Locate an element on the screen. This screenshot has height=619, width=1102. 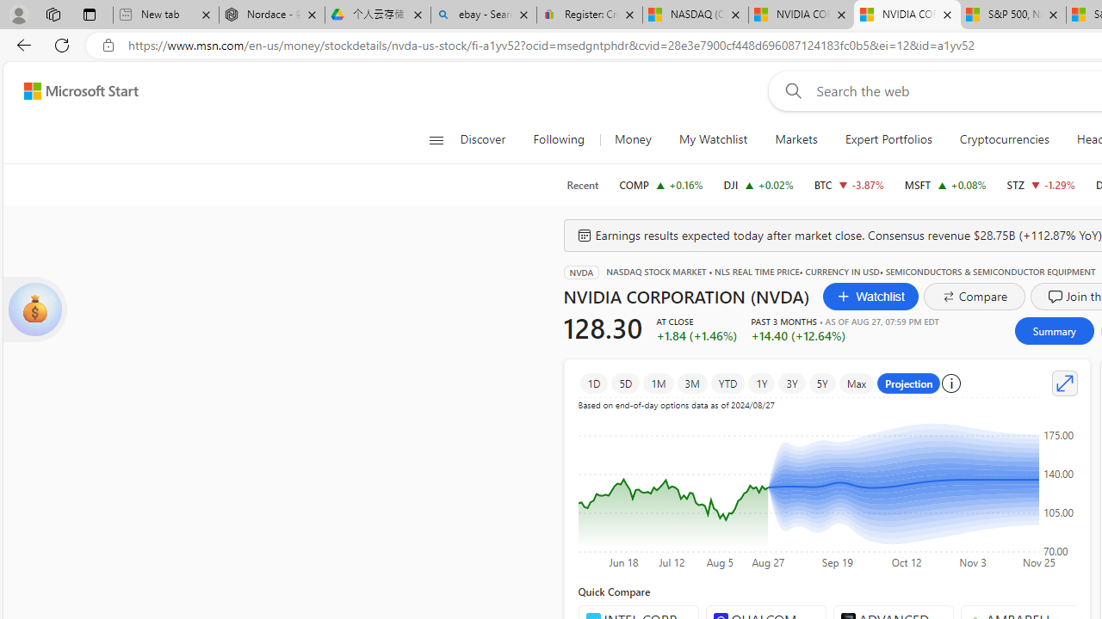
Cryptocurrencies is located at coordinates (1004, 139).